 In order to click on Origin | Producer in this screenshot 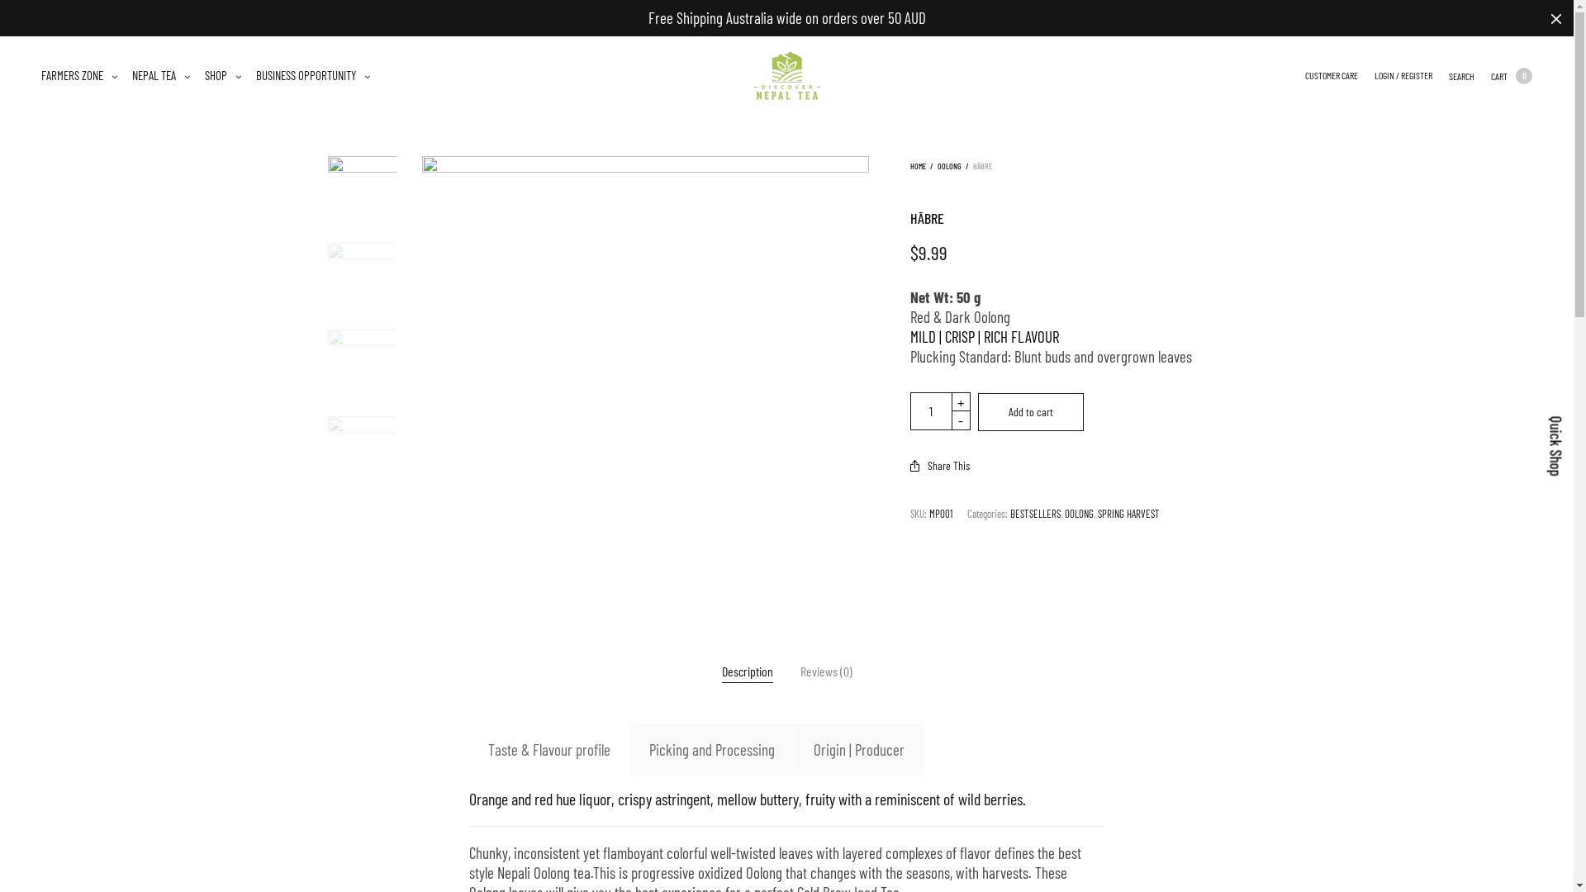, I will do `click(859, 750)`.